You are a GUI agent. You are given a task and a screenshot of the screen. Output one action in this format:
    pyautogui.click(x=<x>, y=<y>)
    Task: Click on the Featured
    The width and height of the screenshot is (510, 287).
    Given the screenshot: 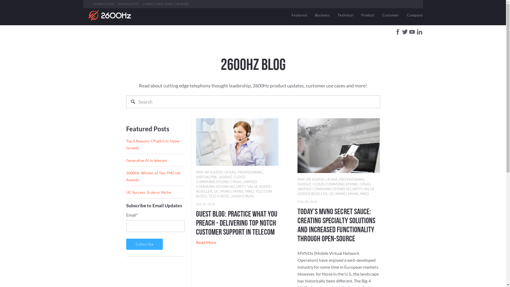 What is the action you would take?
    pyautogui.click(x=299, y=15)
    